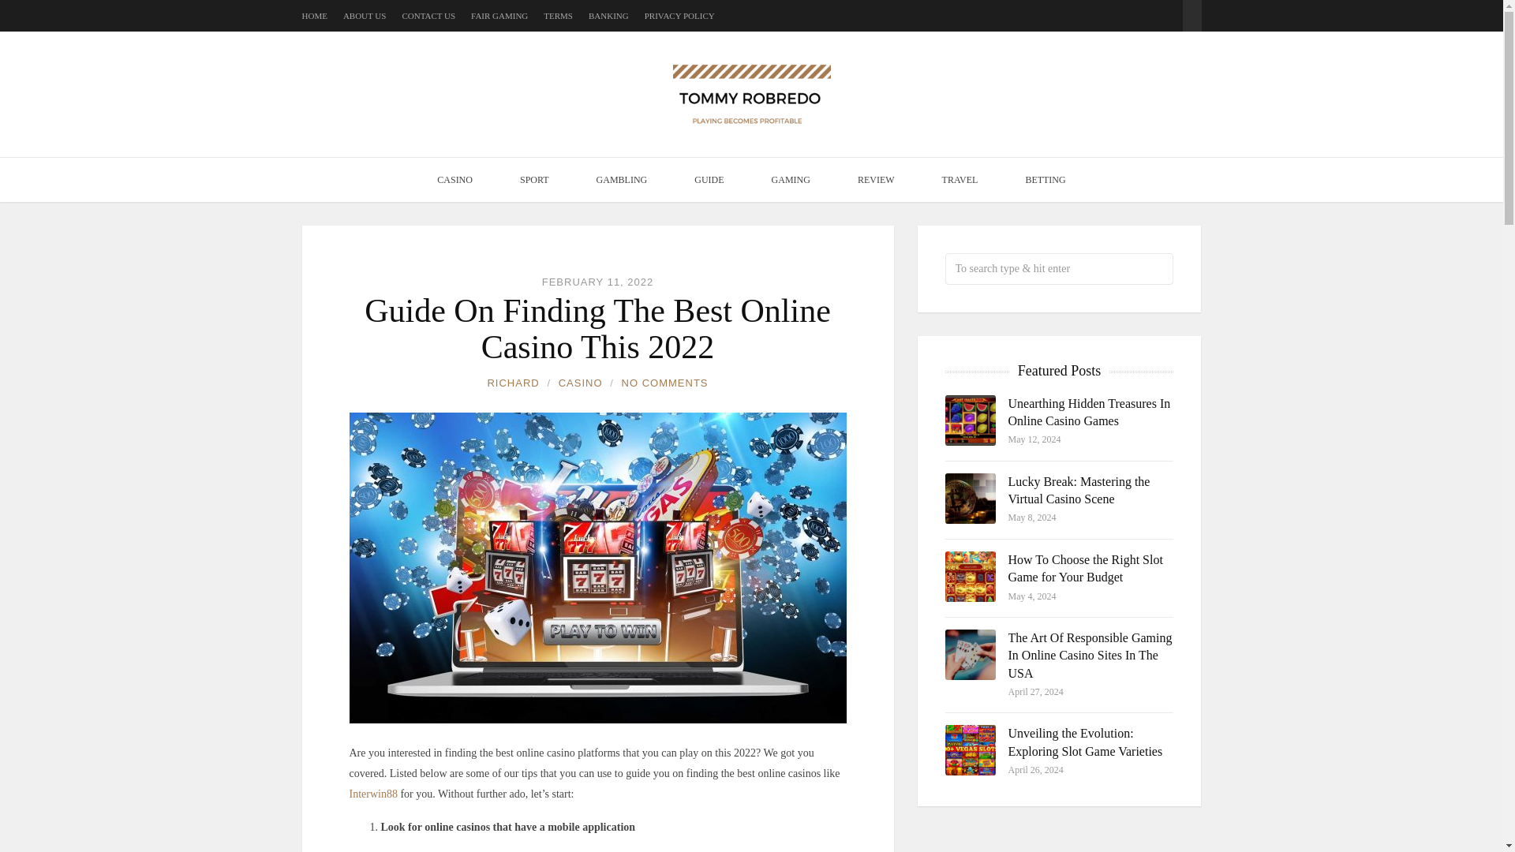  Describe the element at coordinates (513, 383) in the screenshot. I see `RICHARD` at that location.